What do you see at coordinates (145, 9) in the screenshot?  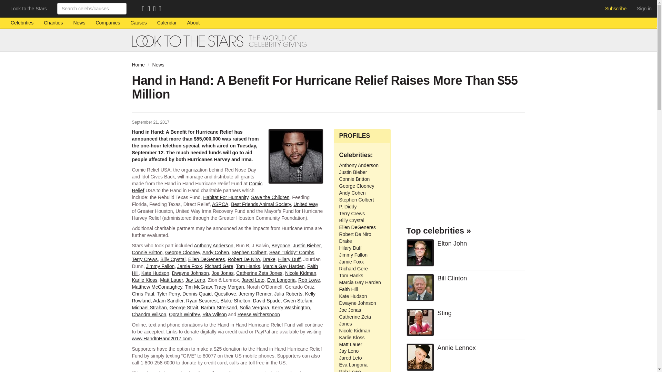 I see `RSS feed` at bounding box center [145, 9].